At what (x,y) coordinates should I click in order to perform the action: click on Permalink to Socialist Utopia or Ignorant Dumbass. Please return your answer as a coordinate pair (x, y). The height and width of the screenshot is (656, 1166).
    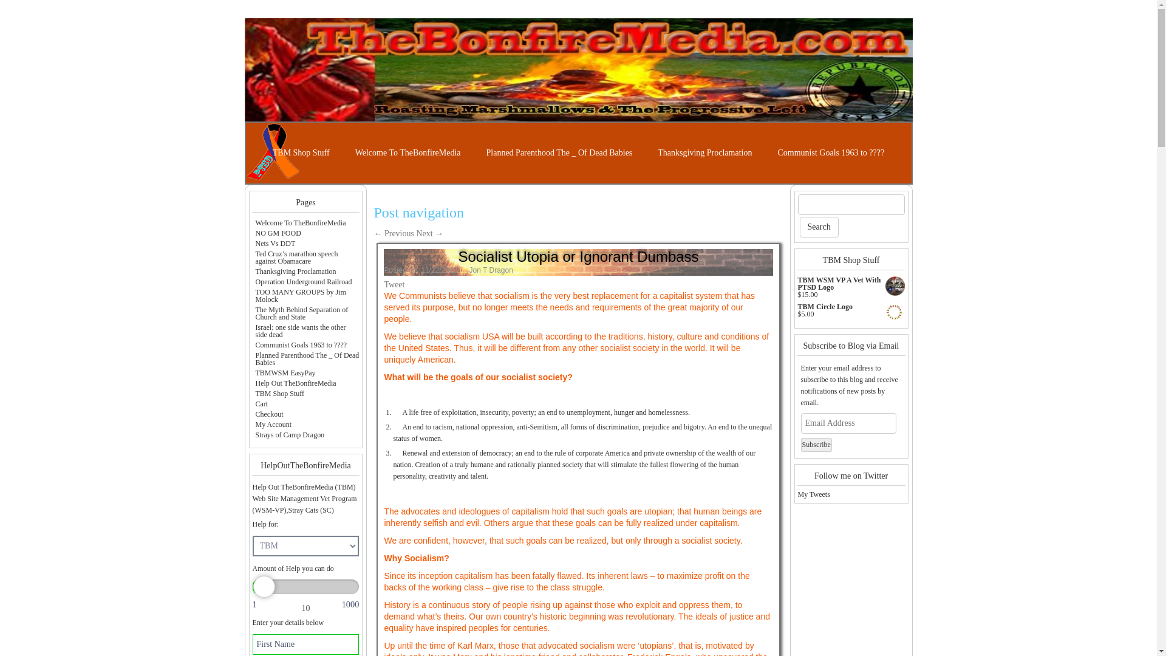
    Looking at the image, I should click on (401, 270).